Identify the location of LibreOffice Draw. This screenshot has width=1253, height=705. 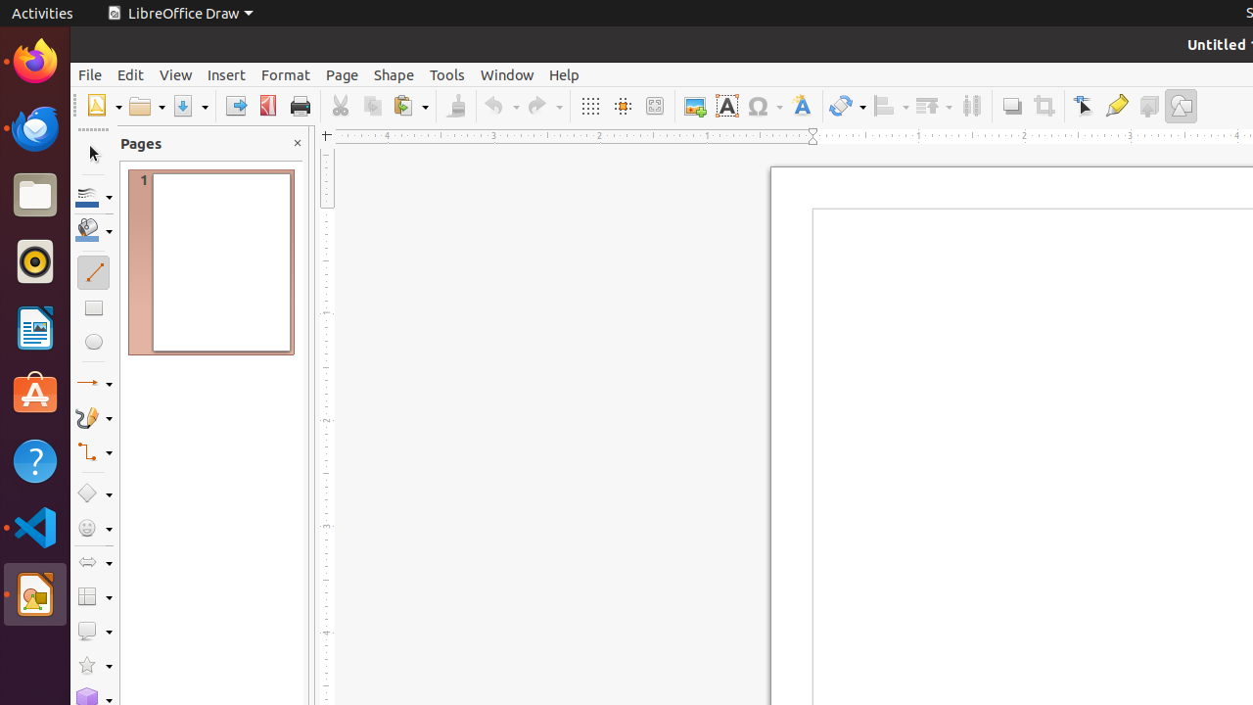
(180, 14).